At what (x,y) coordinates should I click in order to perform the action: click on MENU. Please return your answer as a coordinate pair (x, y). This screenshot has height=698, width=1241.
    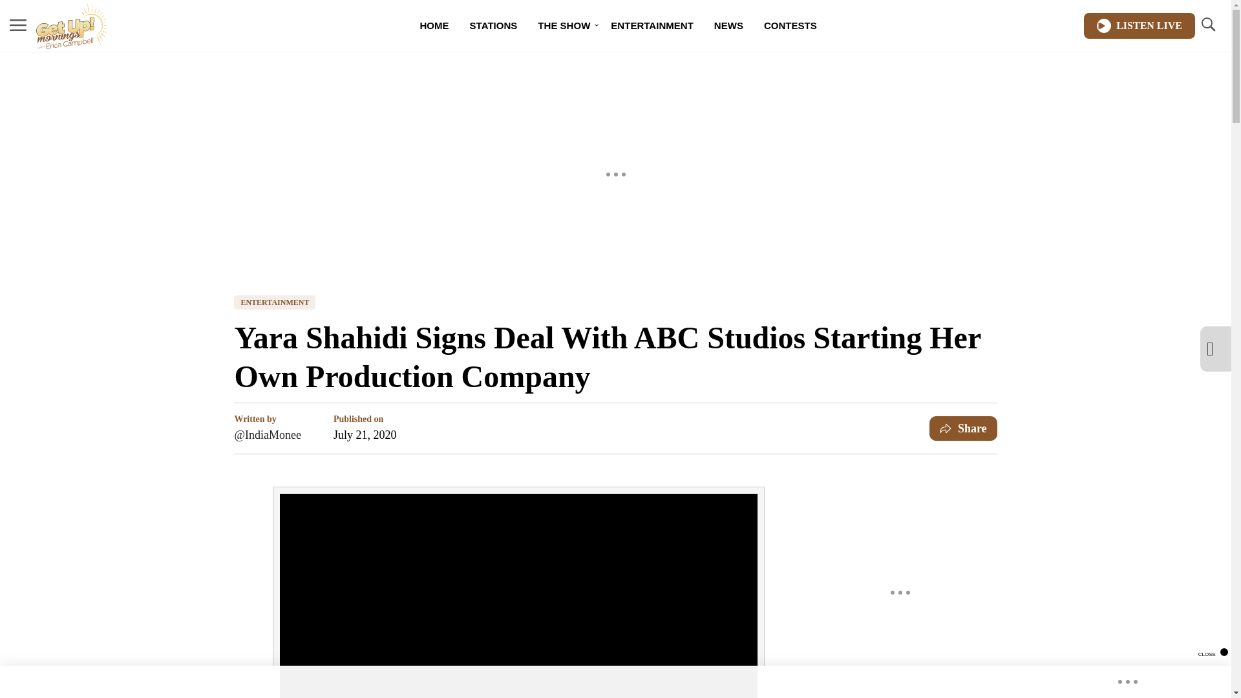
    Looking at the image, I should click on (18, 25).